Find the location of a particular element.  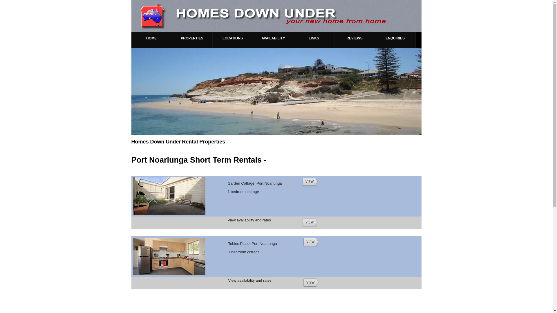

LOCATIONS is located at coordinates (233, 40).